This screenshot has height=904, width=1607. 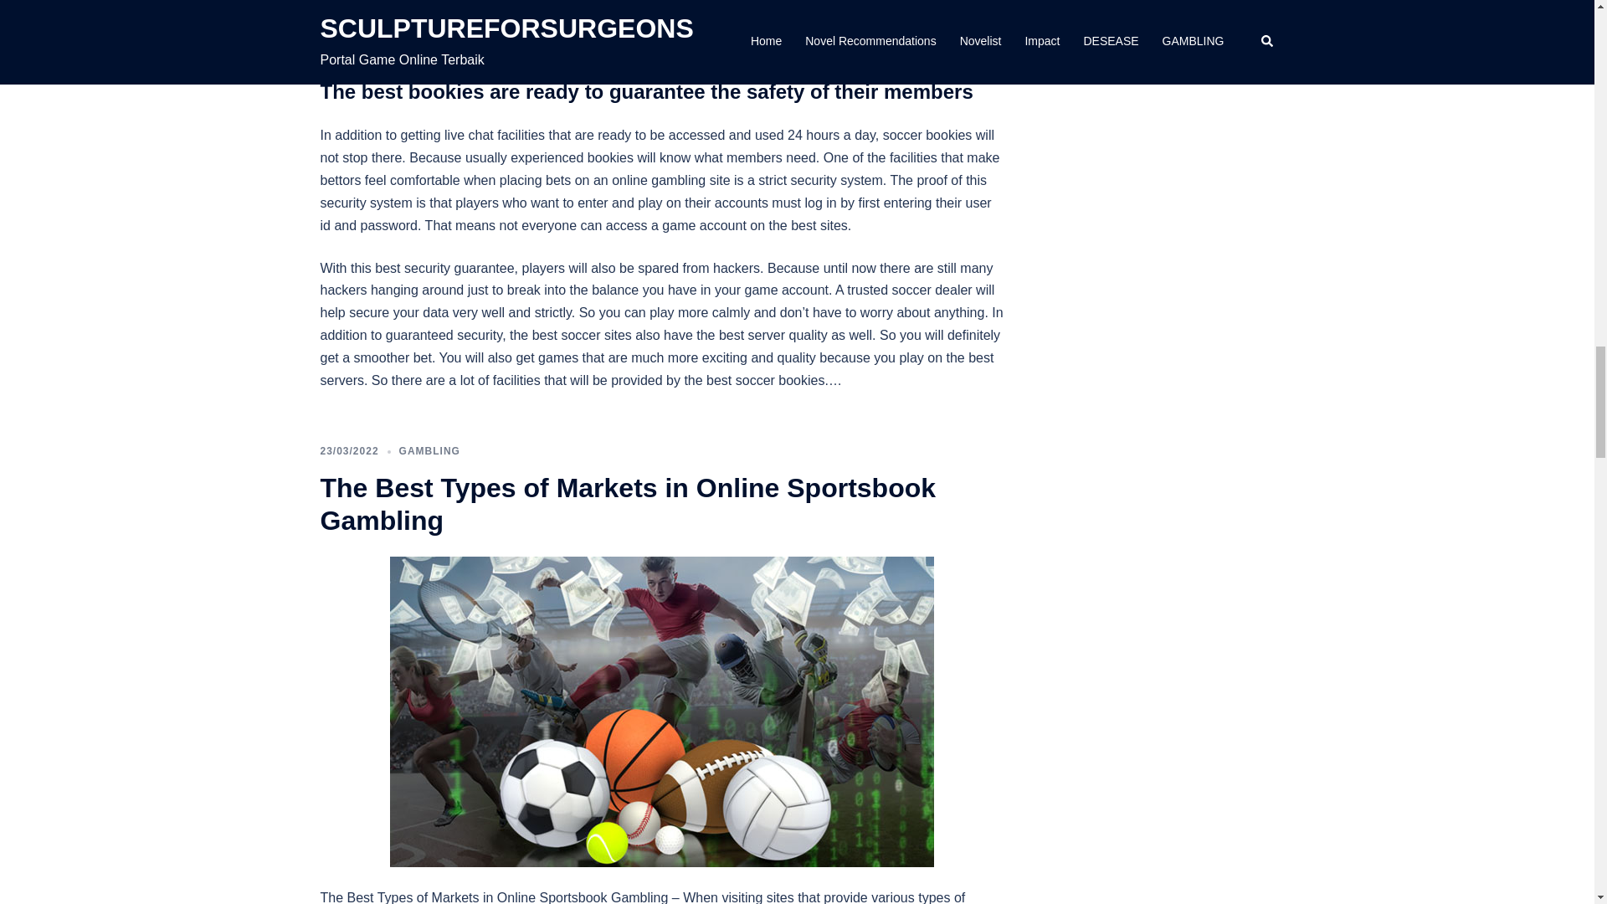 I want to click on The Best Types of Markets in Online Sportsbook Gambling, so click(x=628, y=504).